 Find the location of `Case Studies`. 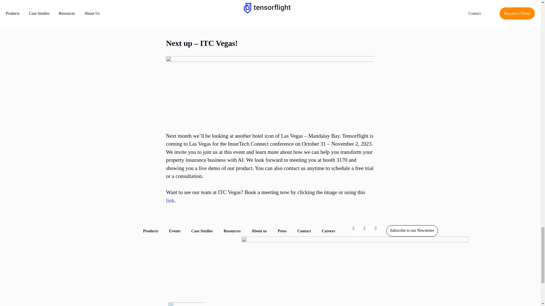

Case Studies is located at coordinates (202, 231).